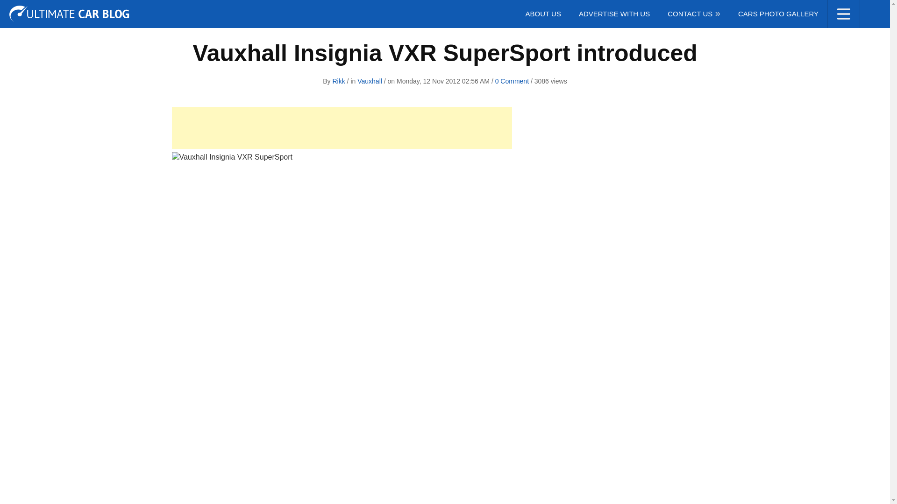  I want to click on 0 Comment, so click(512, 81).